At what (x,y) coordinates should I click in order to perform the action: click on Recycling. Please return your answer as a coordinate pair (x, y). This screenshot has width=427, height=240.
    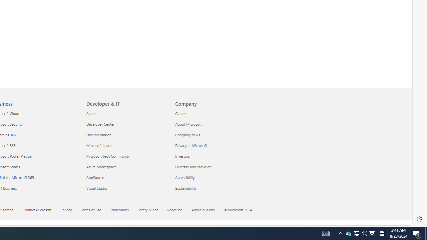
    Looking at the image, I should click on (179, 210).